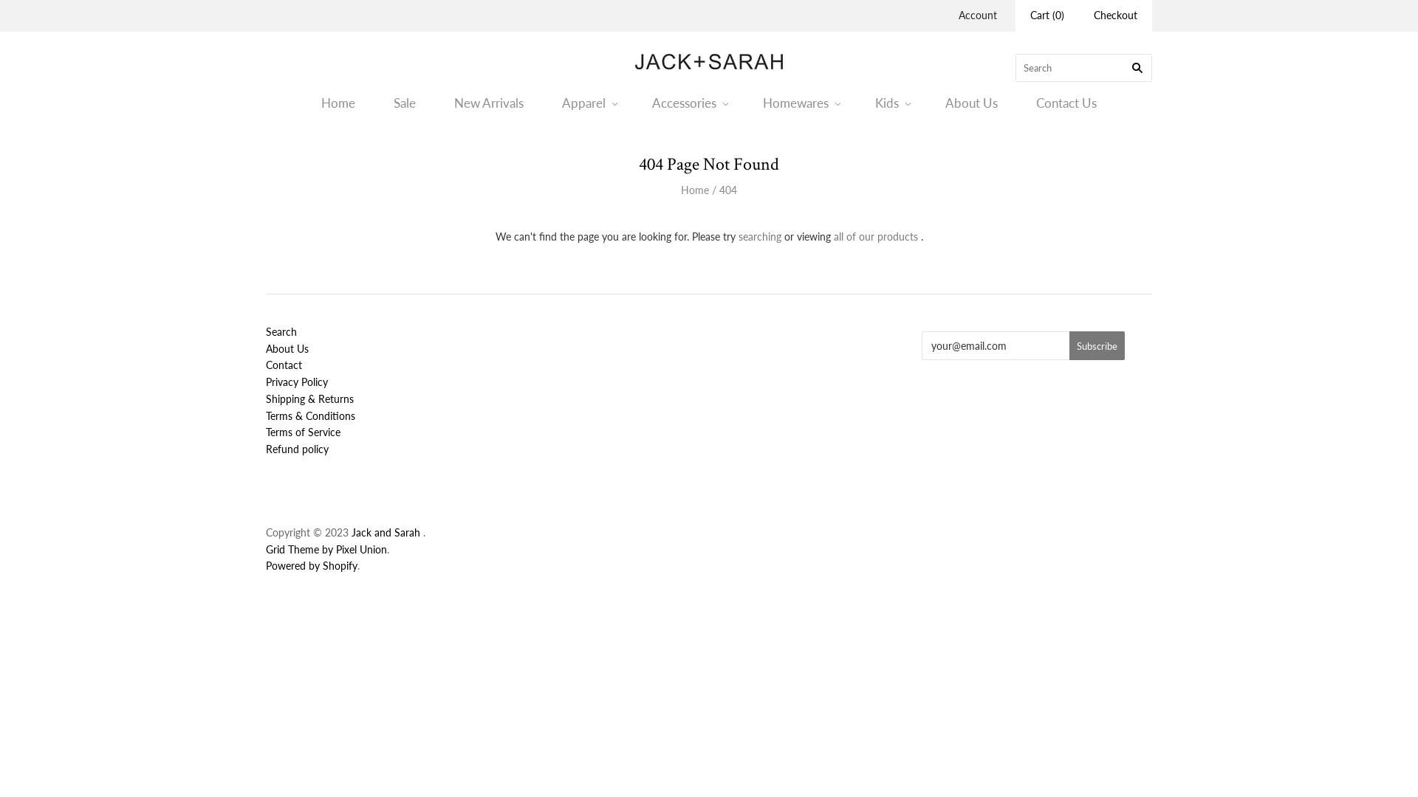 Image resolution: width=1418 pixels, height=797 pixels. Describe the element at coordinates (310, 398) in the screenshot. I see `Shipping & Returns` at that location.